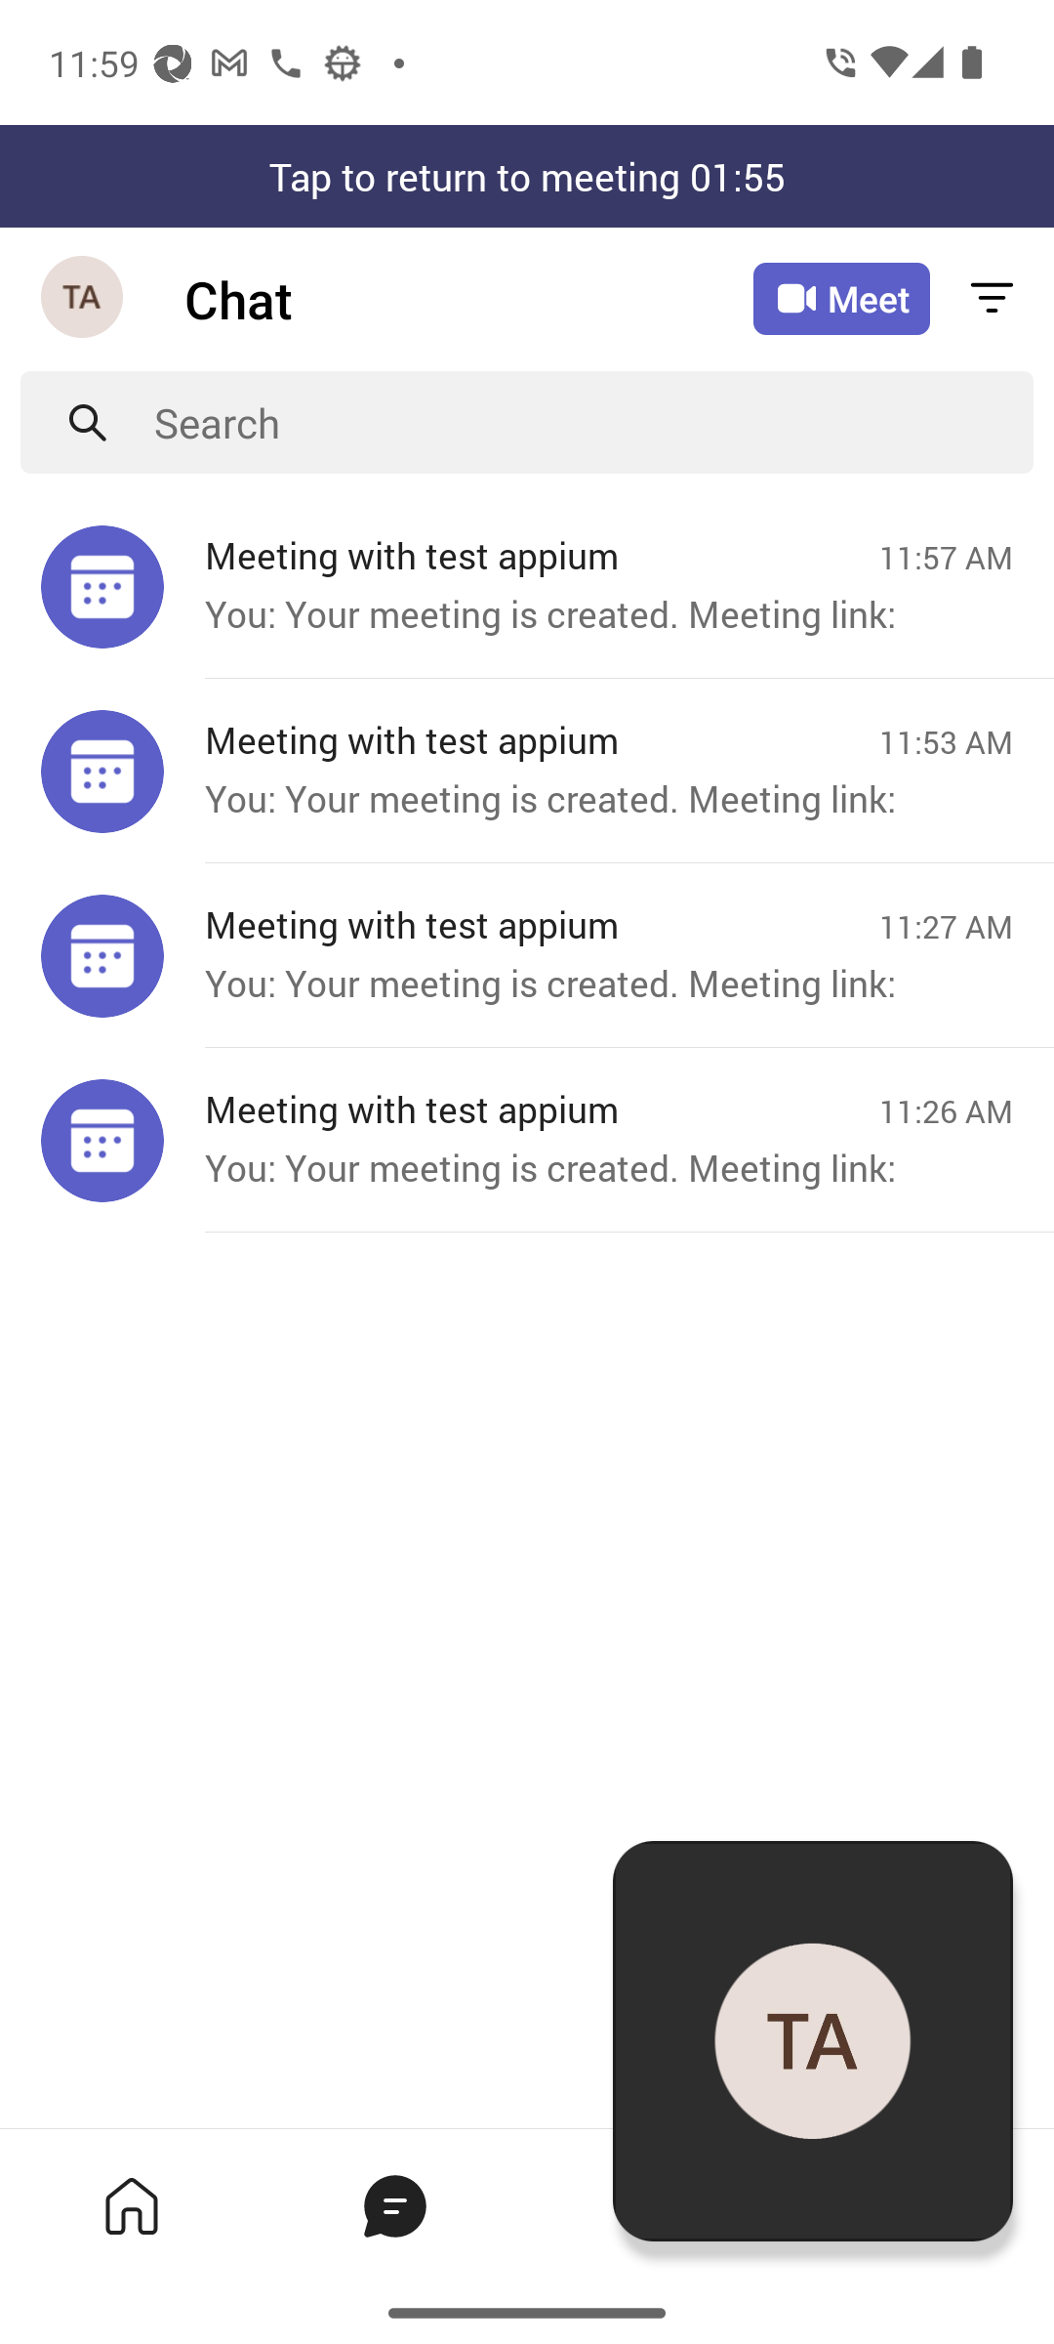 The width and height of the screenshot is (1054, 2344). What do you see at coordinates (527, 176) in the screenshot?
I see `Tap to return to meeting 01:55` at bounding box center [527, 176].